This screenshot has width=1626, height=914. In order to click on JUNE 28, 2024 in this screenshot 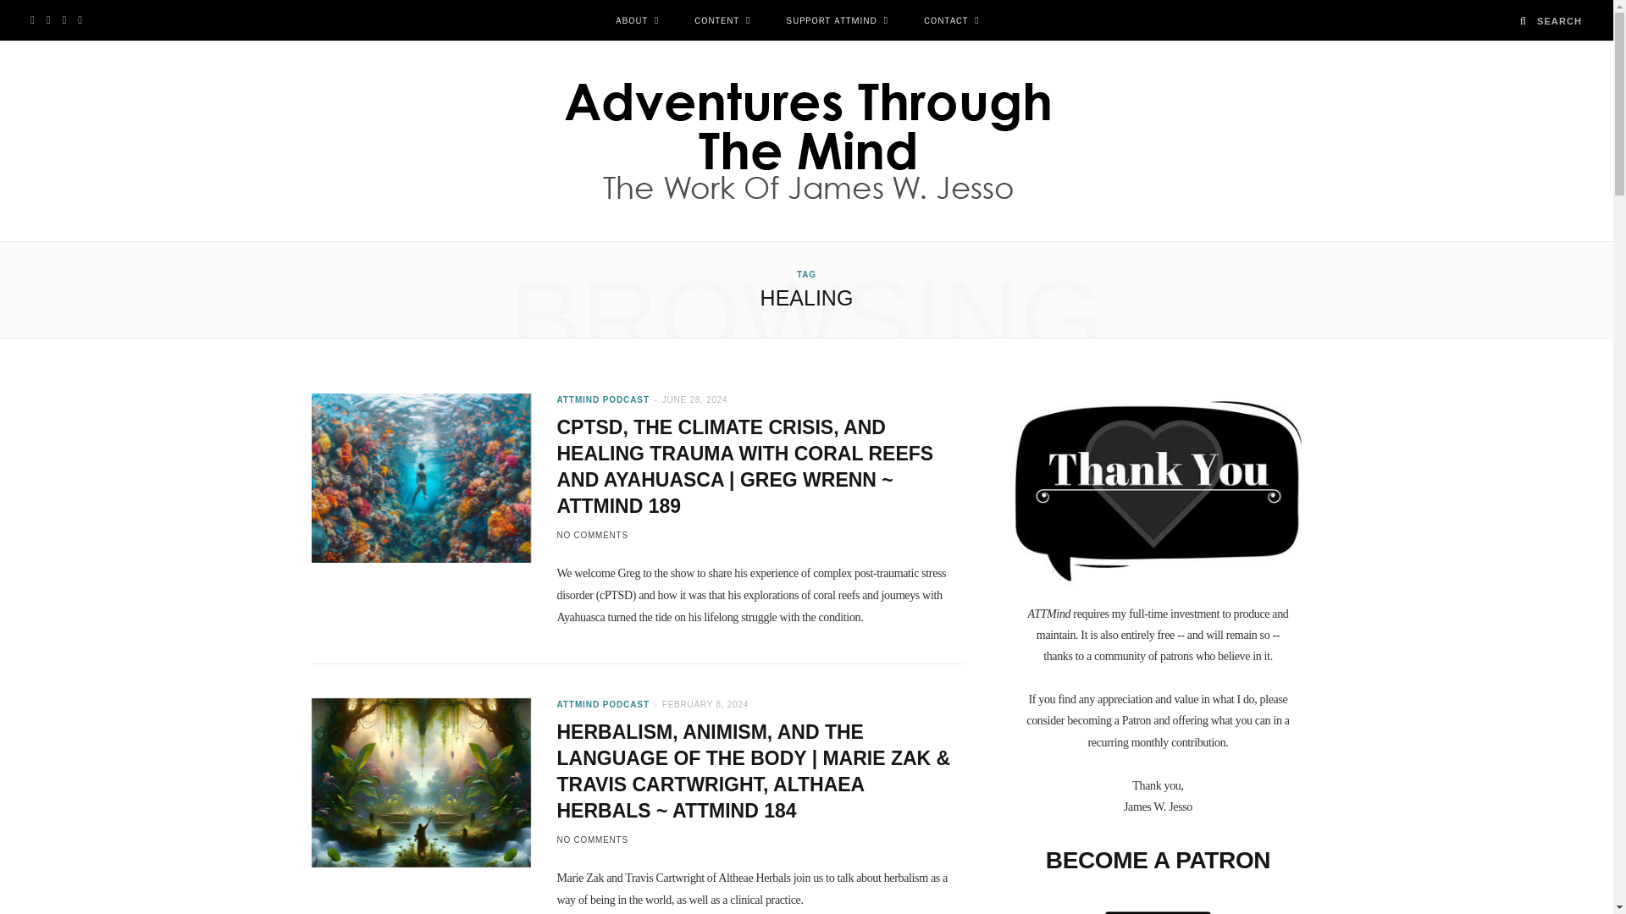, I will do `click(694, 399)`.